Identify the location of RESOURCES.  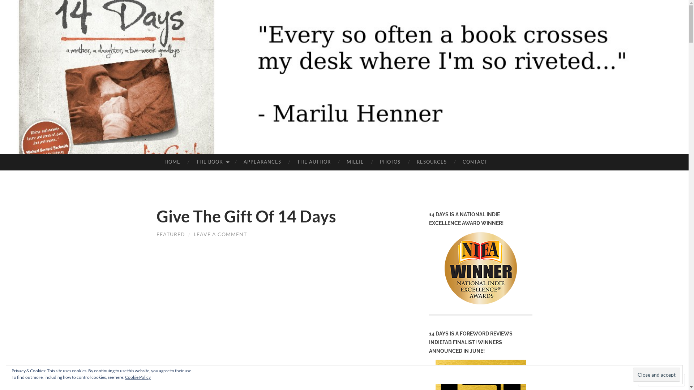
(432, 162).